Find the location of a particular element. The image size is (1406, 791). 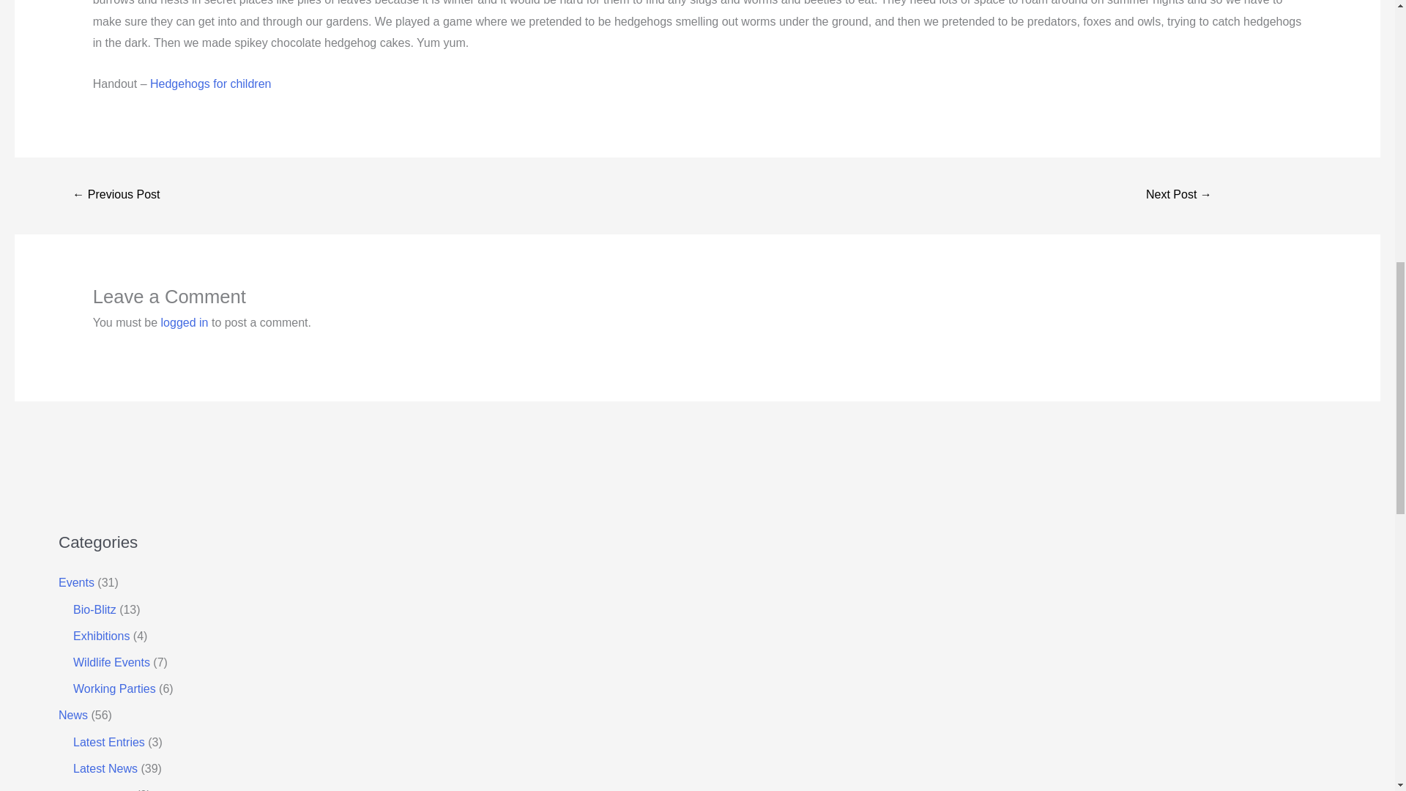

News is located at coordinates (73, 715).